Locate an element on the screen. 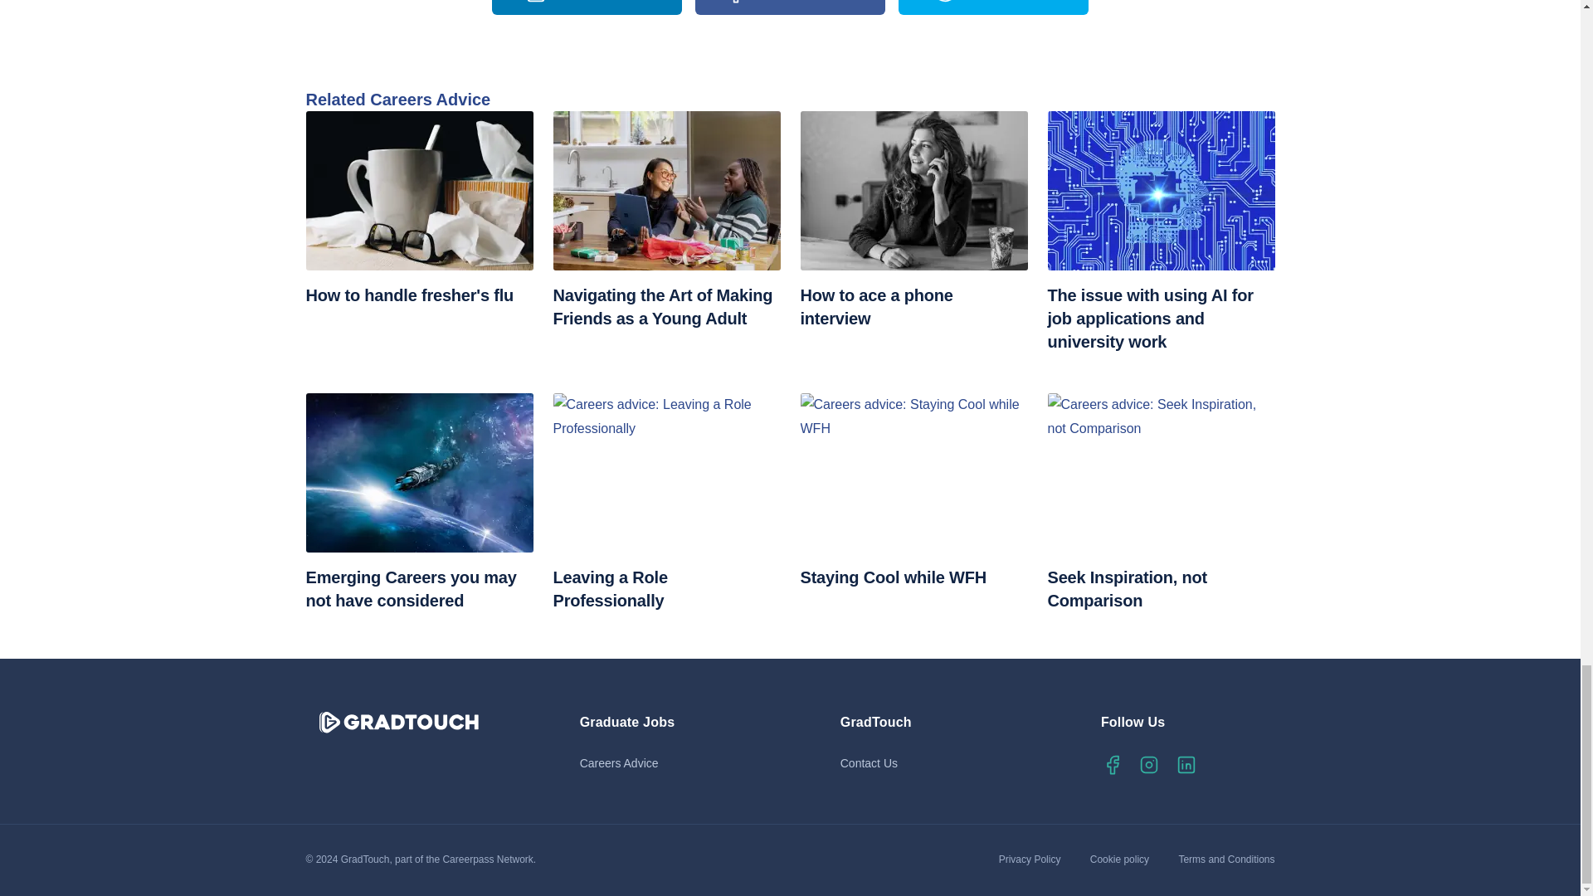 The height and width of the screenshot is (896, 1593). Emerging Careers you may not have considered is located at coordinates (418, 503).